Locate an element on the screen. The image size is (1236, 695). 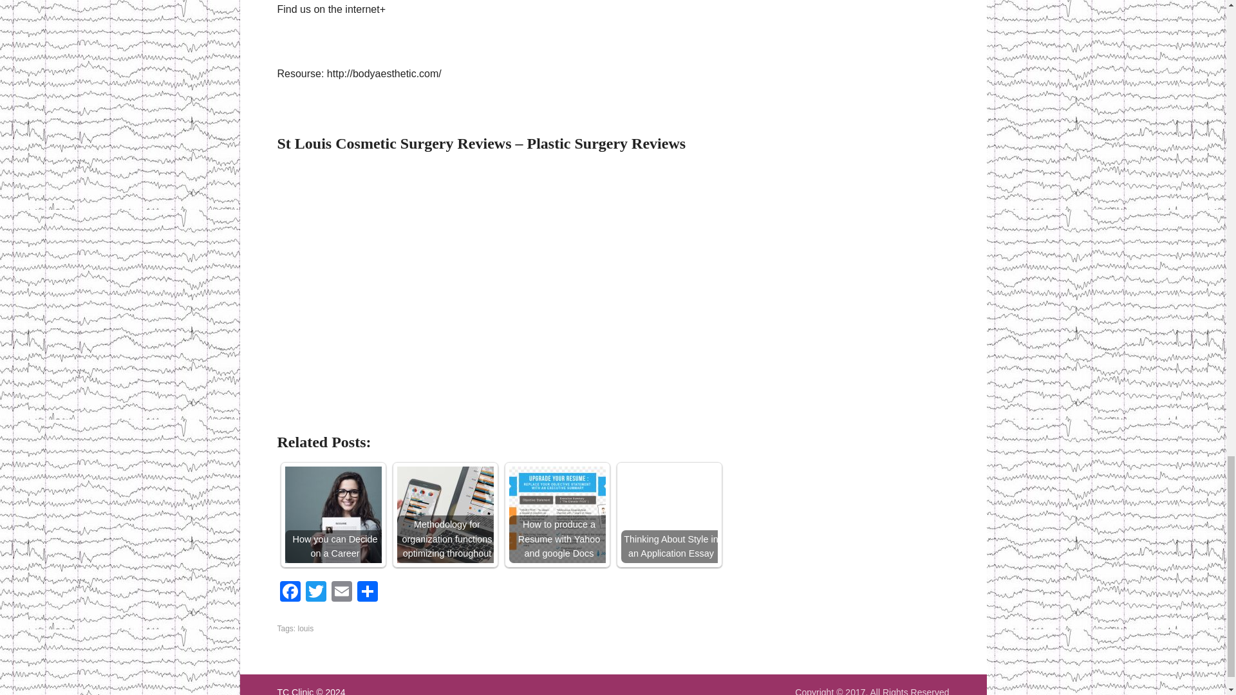
louis is located at coordinates (305, 628).